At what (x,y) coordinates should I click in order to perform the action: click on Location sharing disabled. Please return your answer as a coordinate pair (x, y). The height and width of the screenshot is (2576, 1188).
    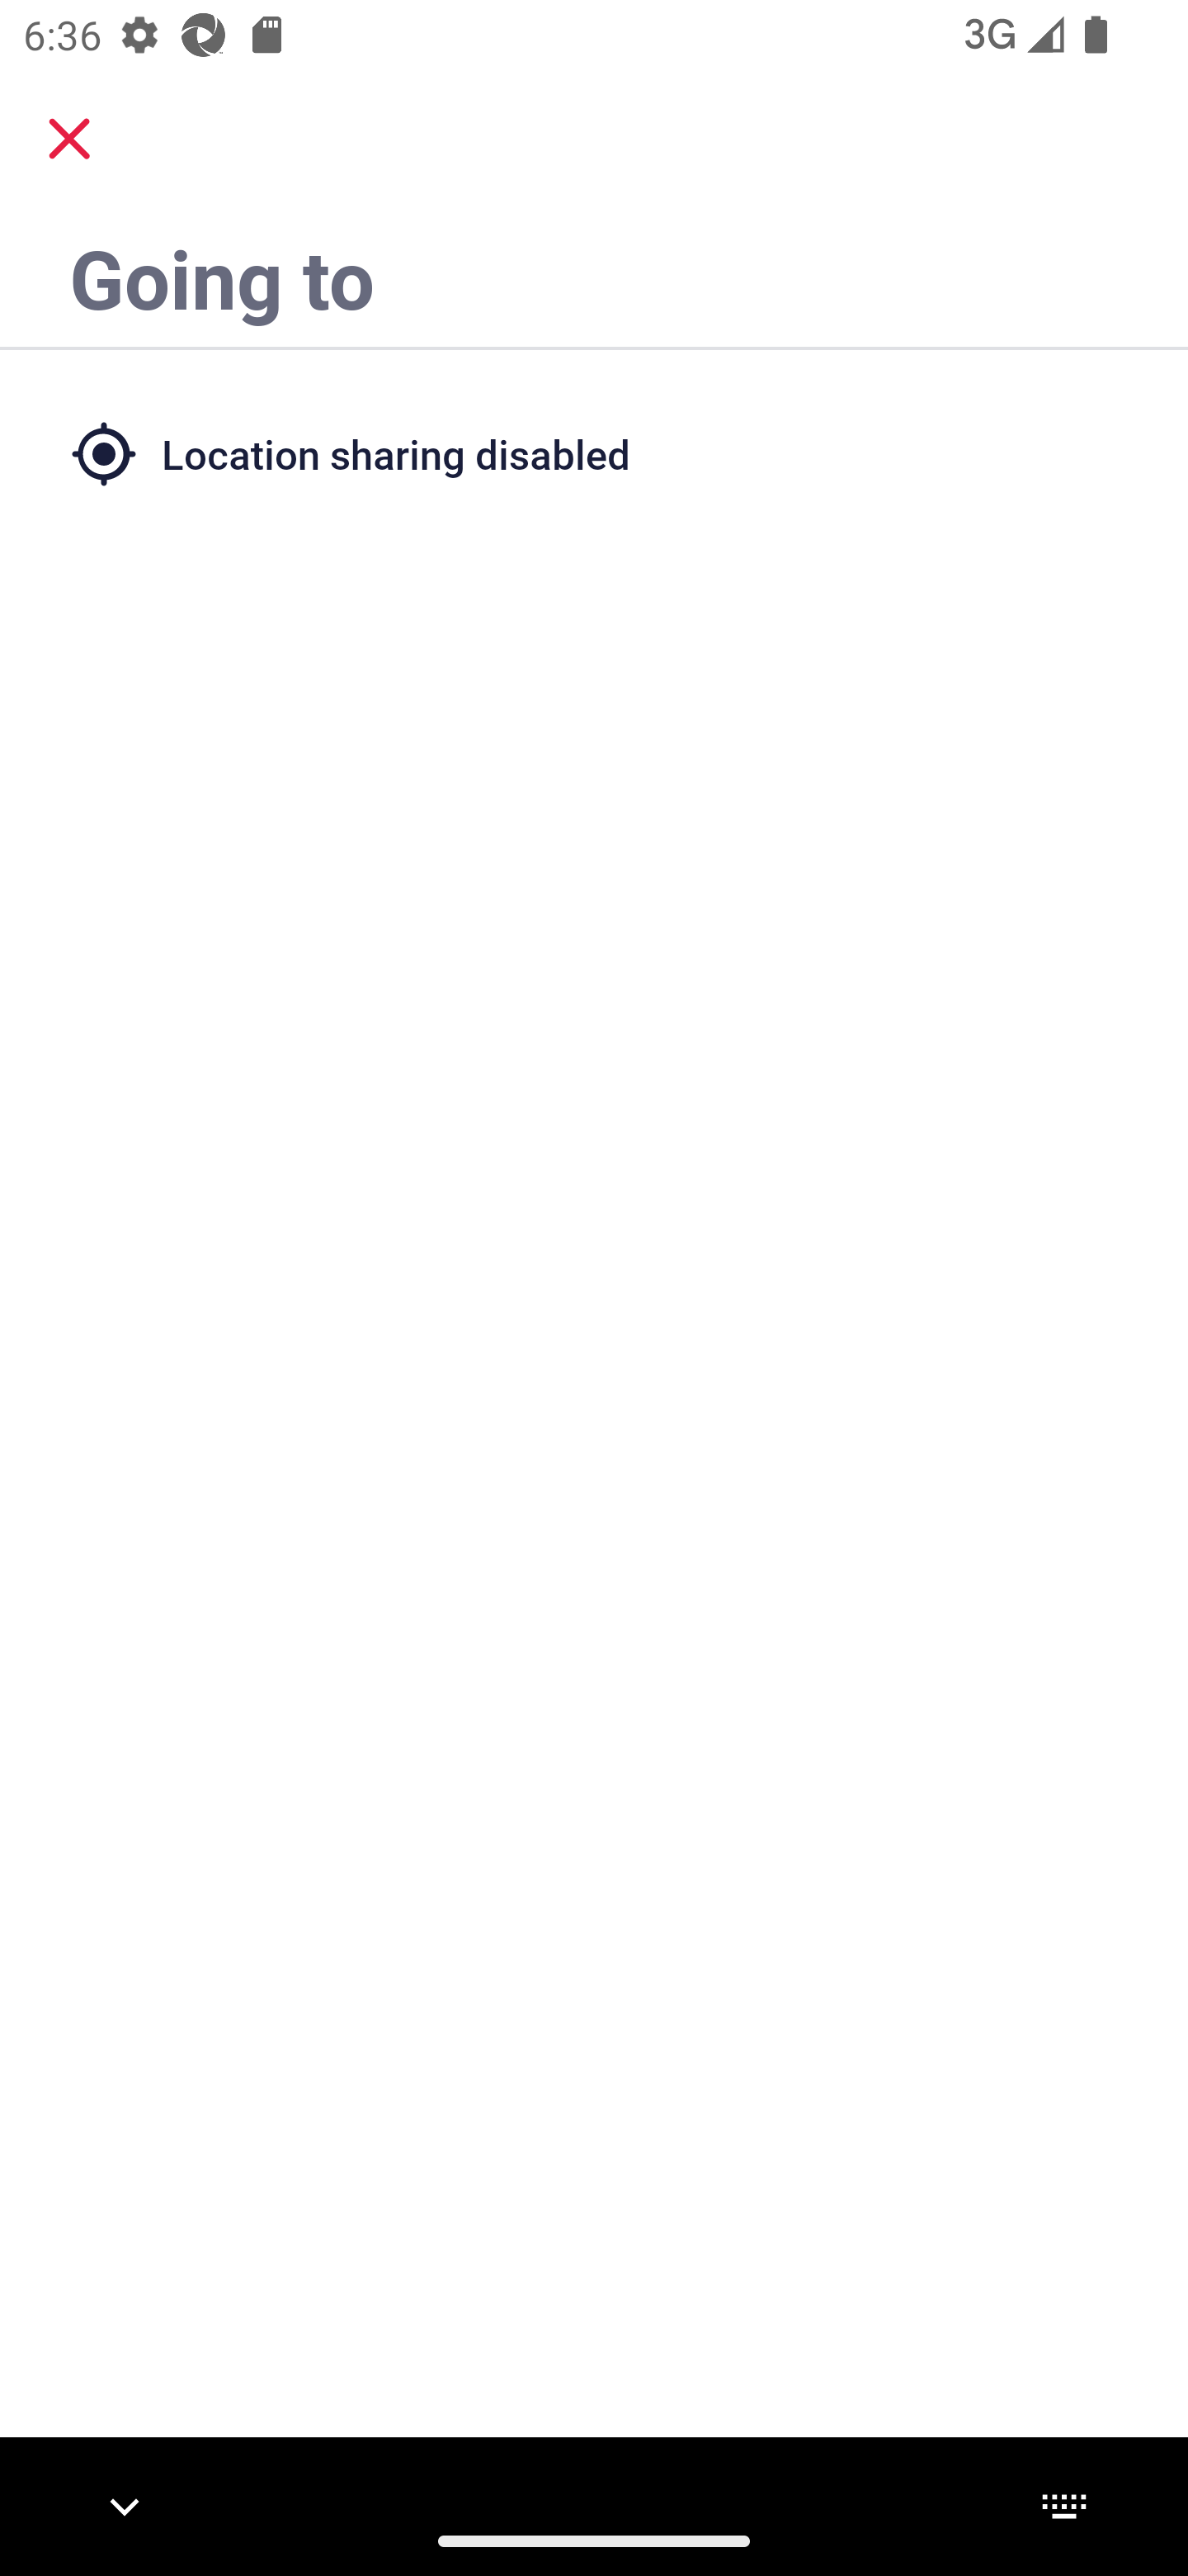
    Looking at the image, I should click on (594, 452).